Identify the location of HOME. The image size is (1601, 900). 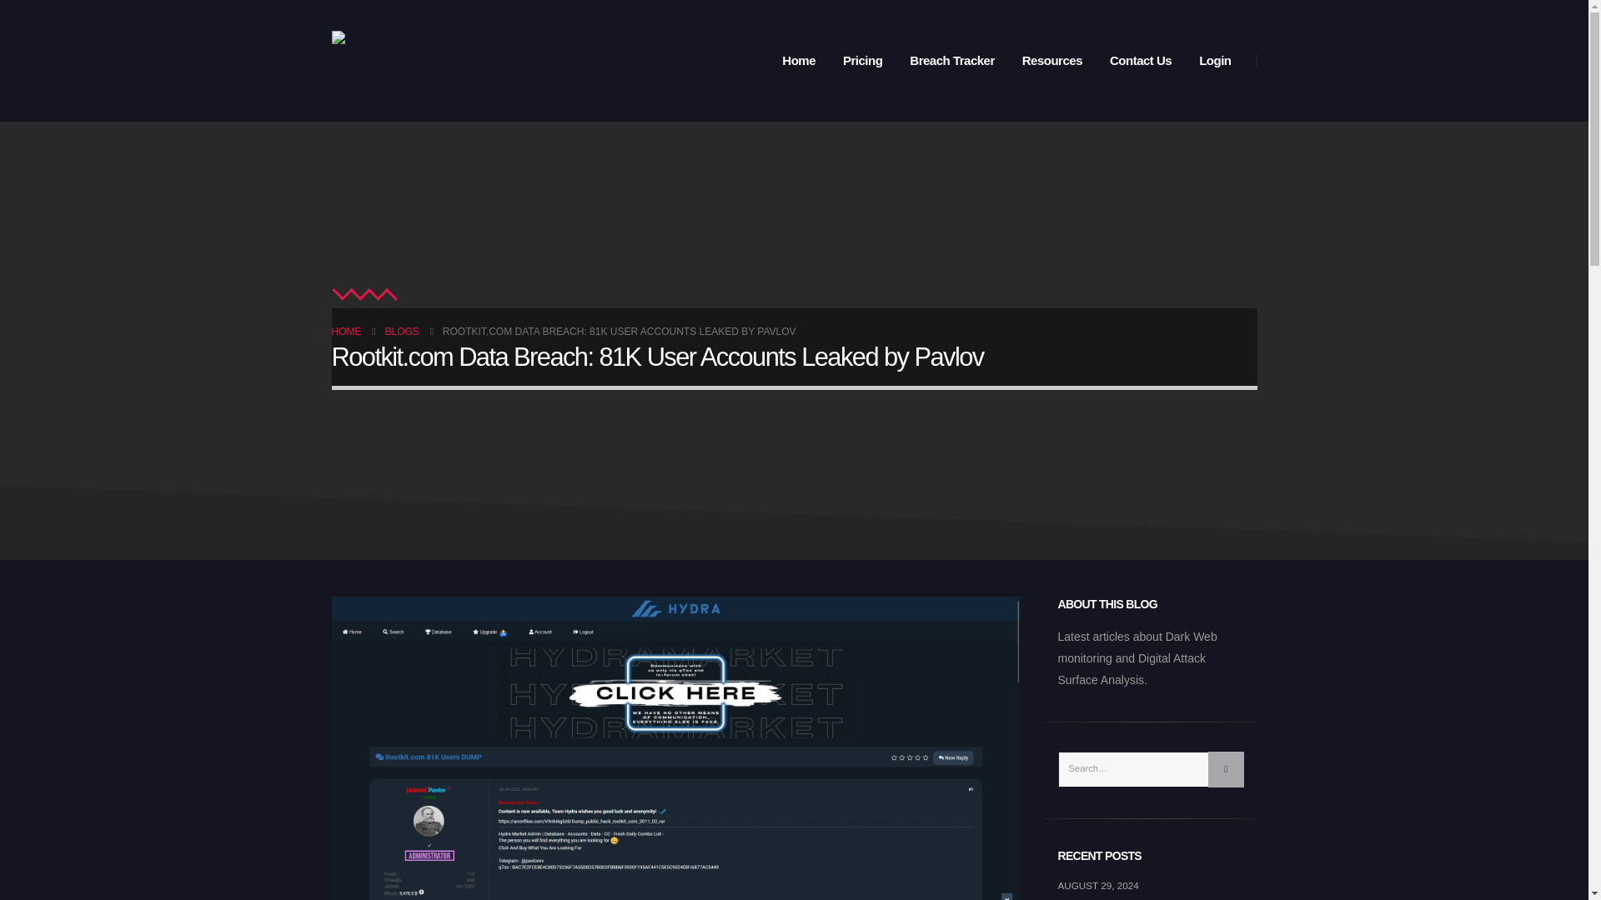
(346, 332).